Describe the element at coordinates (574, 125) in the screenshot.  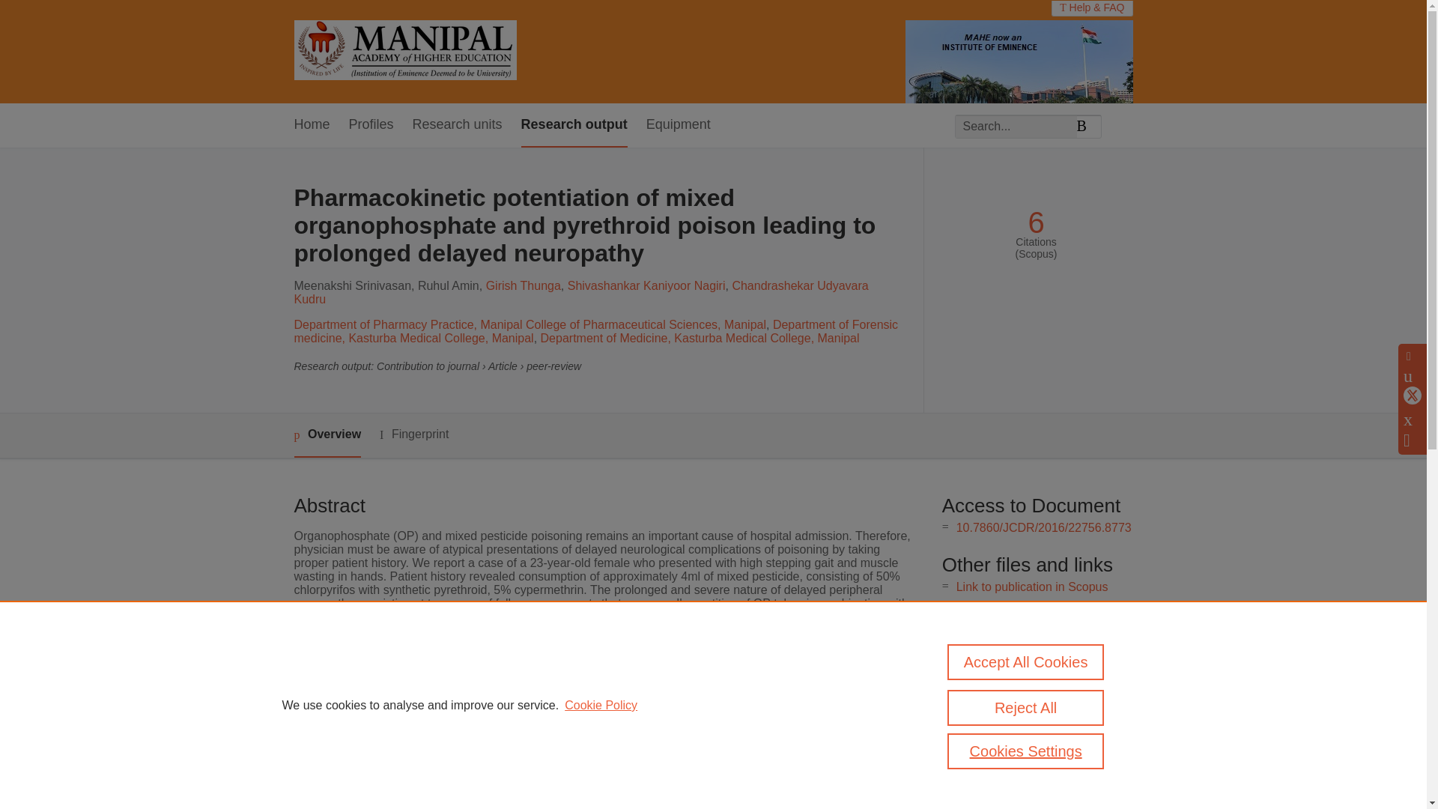
I see `Research output` at that location.